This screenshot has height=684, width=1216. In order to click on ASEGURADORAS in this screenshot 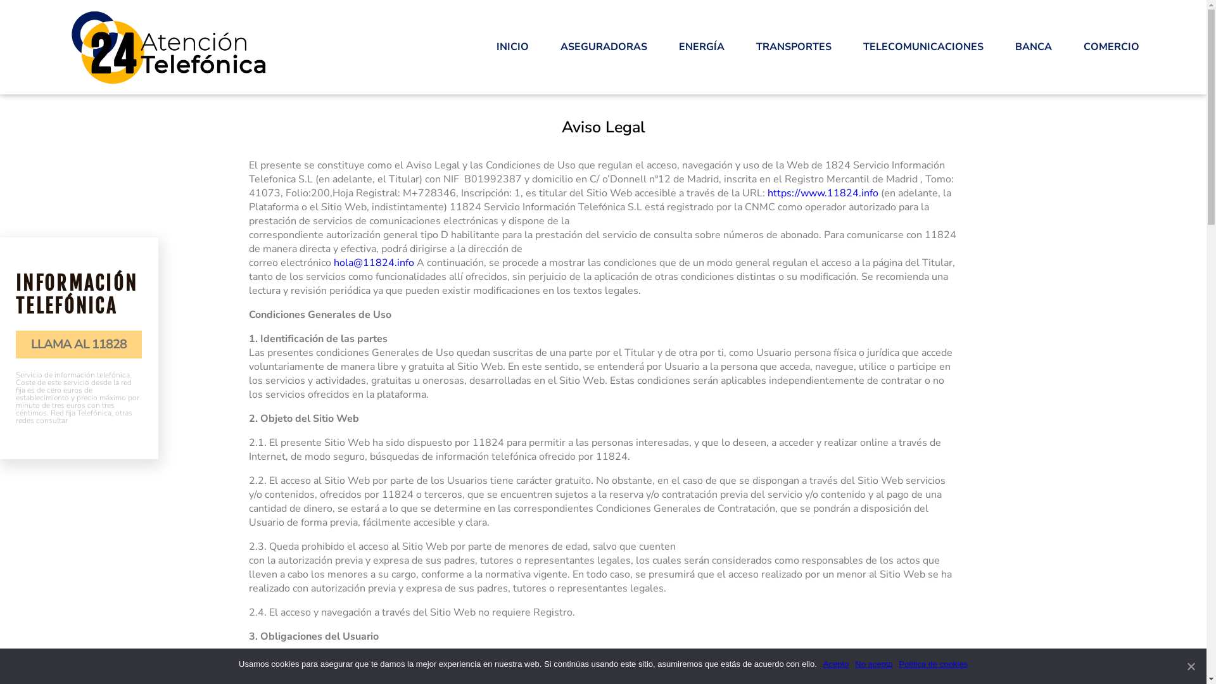, I will do `click(604, 47)`.